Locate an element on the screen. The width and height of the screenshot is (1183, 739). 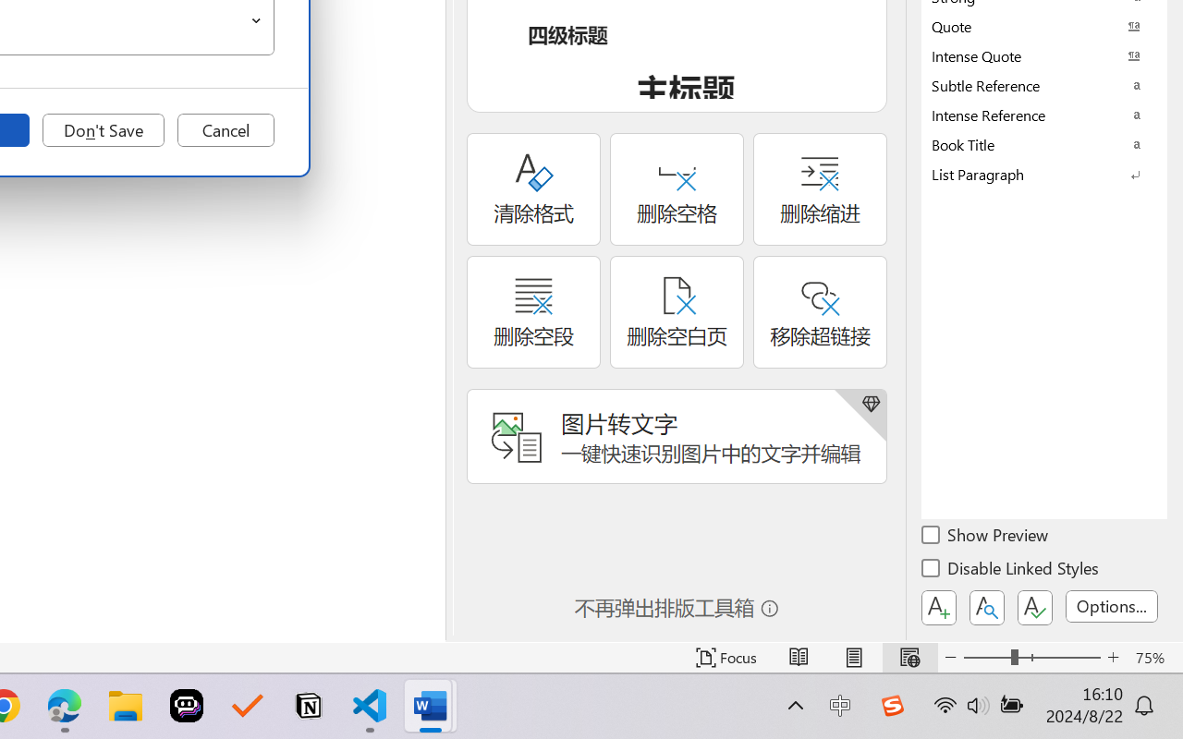
Subtle Reference is located at coordinates (1044, 85).